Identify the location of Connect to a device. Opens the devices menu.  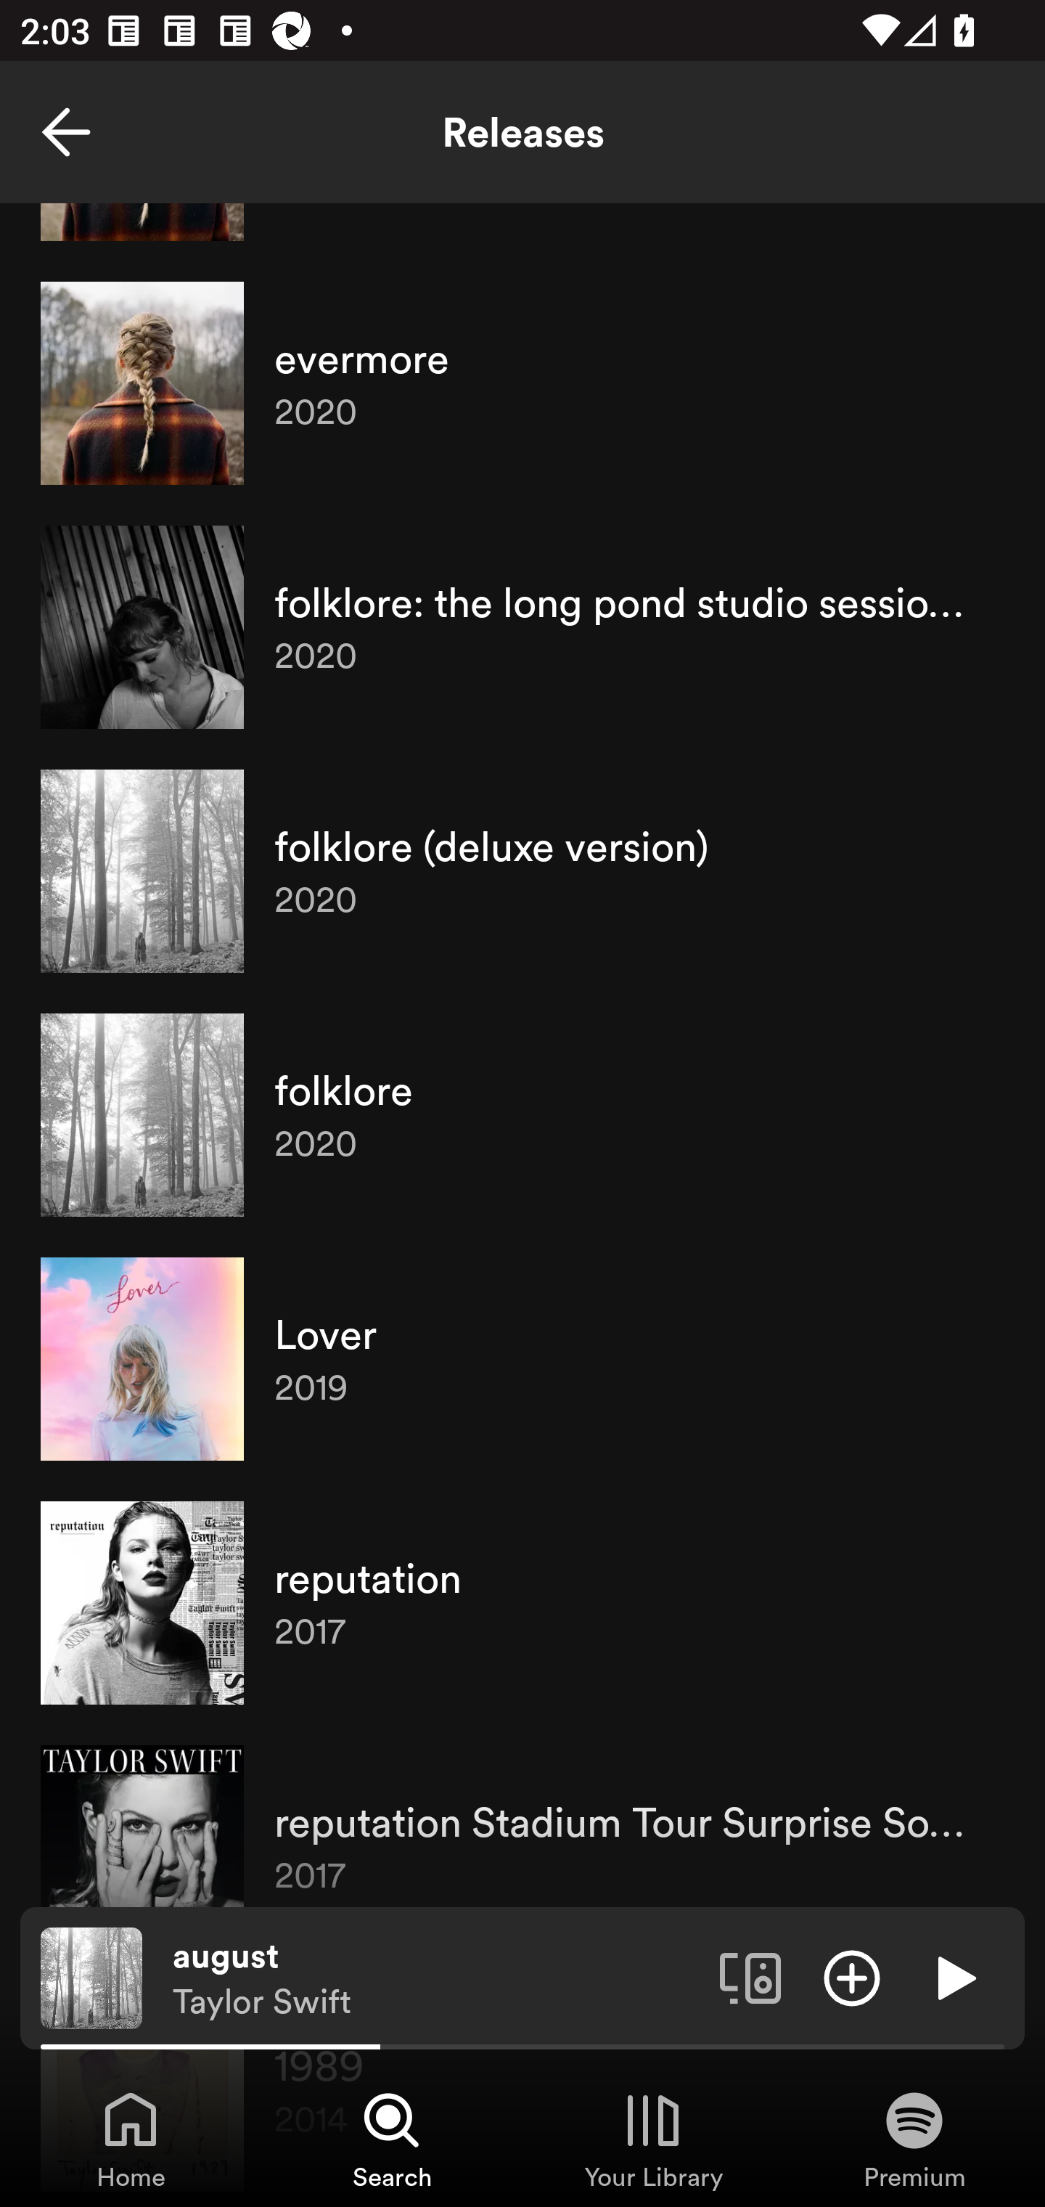
(750, 1977).